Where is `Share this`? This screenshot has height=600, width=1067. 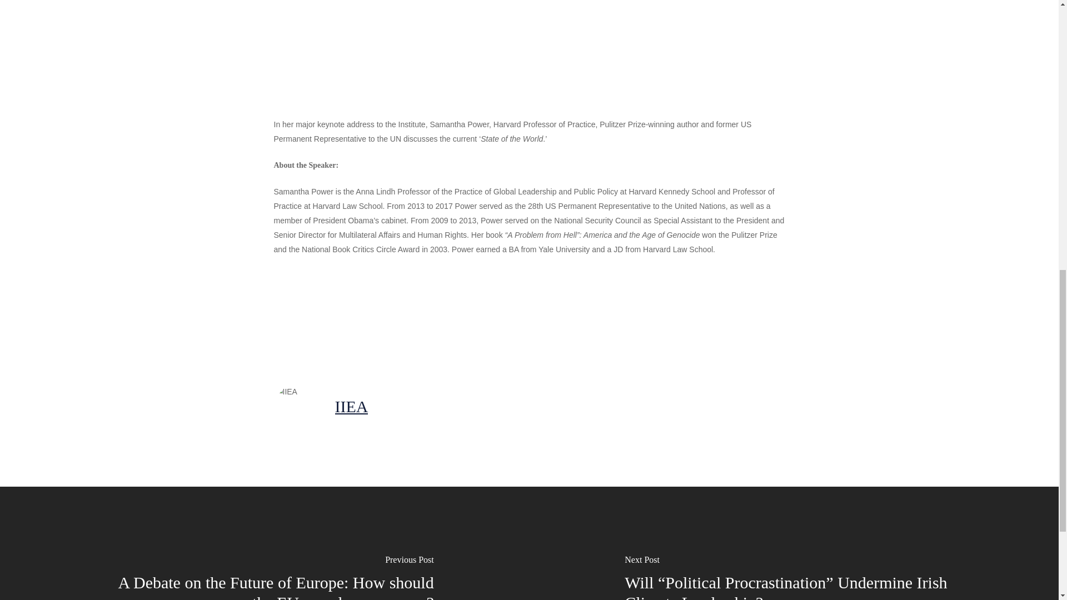
Share this is located at coordinates (303, 317).